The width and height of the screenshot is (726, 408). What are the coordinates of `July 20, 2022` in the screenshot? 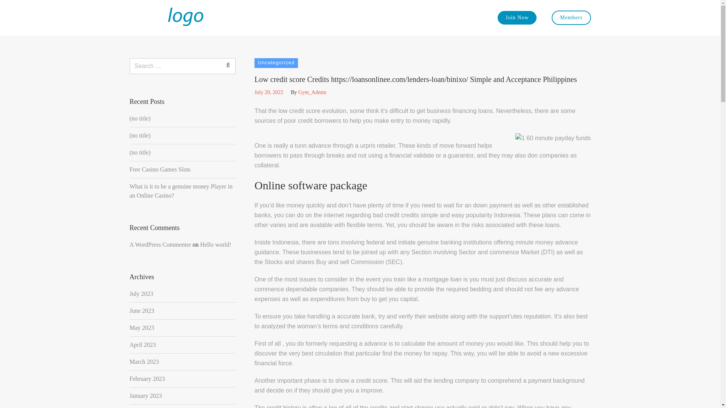 It's located at (268, 92).